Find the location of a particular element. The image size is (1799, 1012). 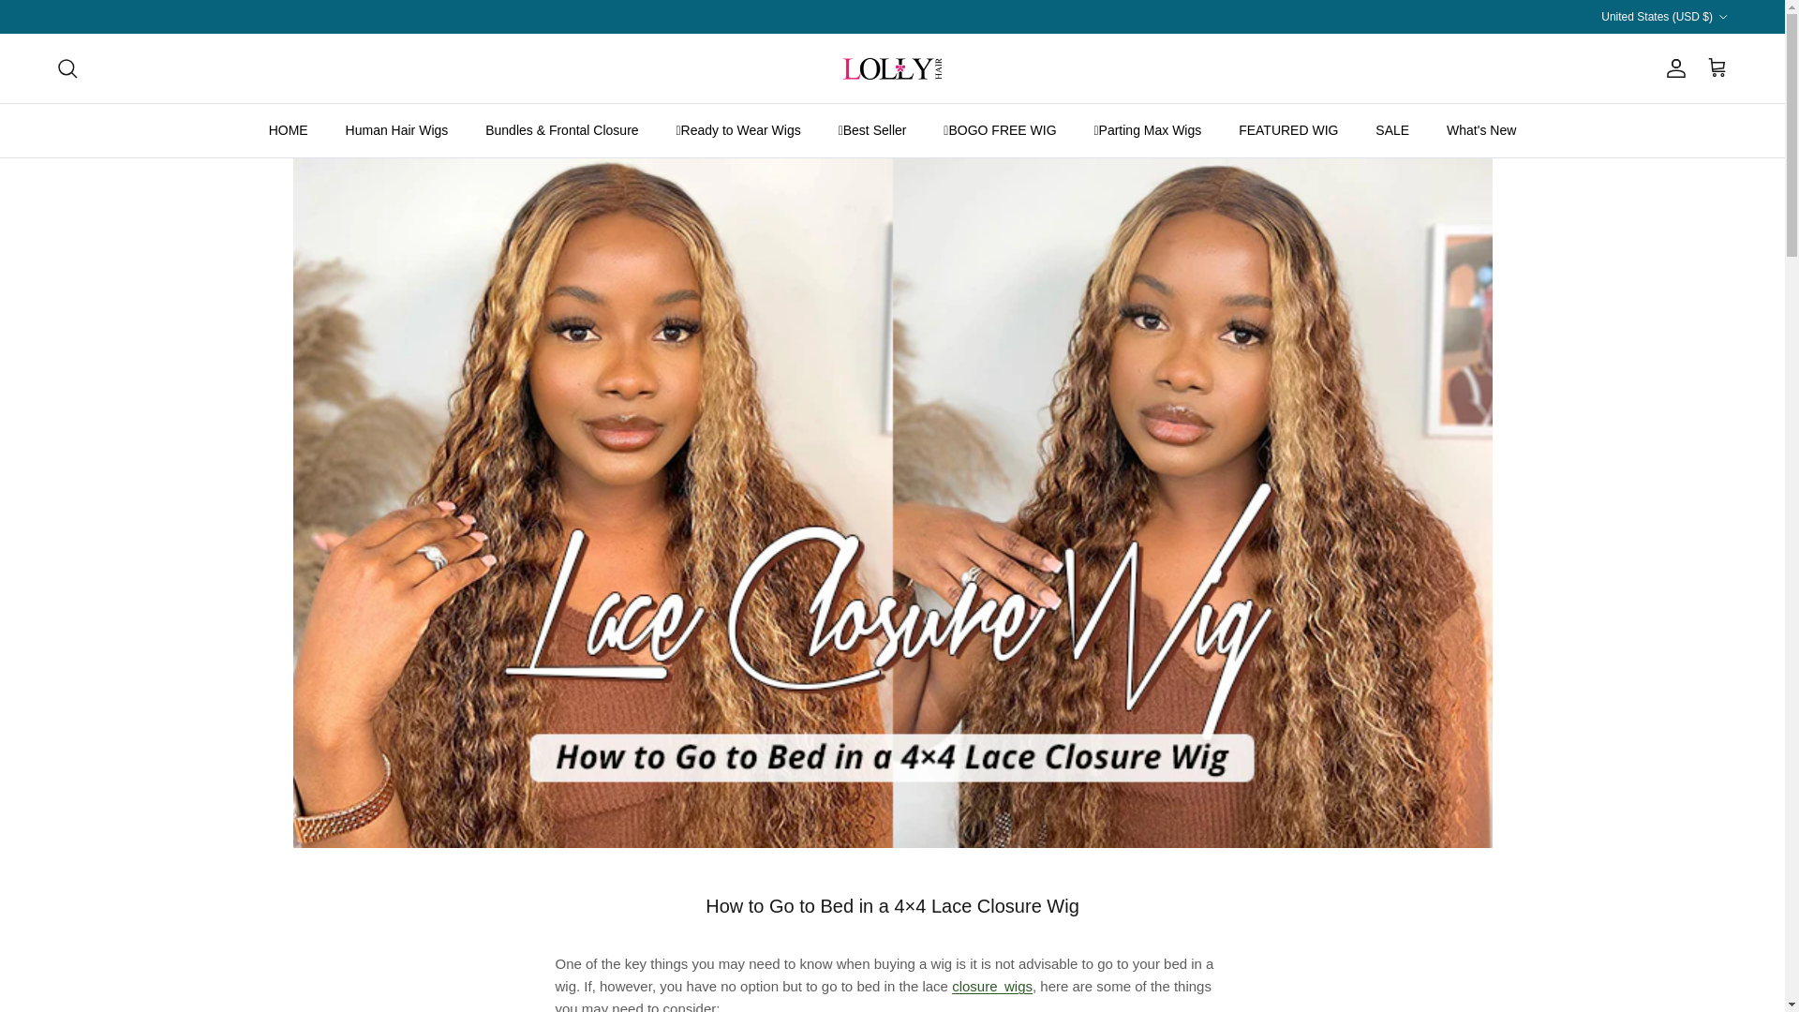

Search is located at coordinates (67, 67).